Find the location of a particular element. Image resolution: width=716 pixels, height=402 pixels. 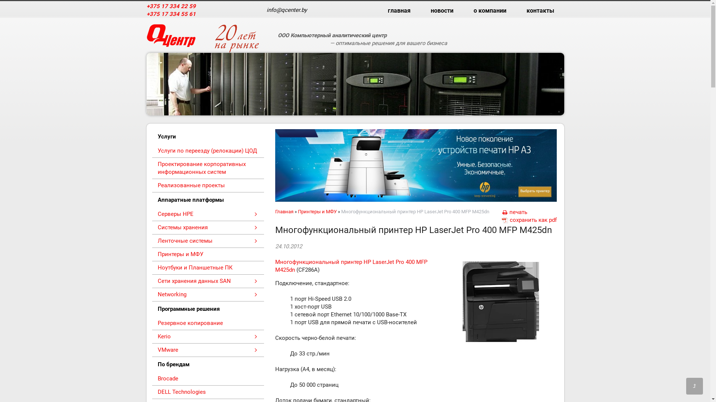

Brocade is located at coordinates (208, 379).